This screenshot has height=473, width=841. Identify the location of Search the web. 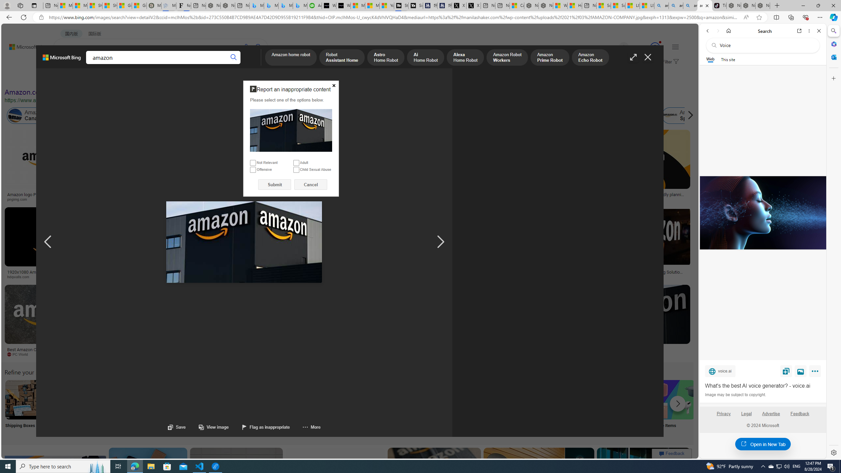
(766, 45).